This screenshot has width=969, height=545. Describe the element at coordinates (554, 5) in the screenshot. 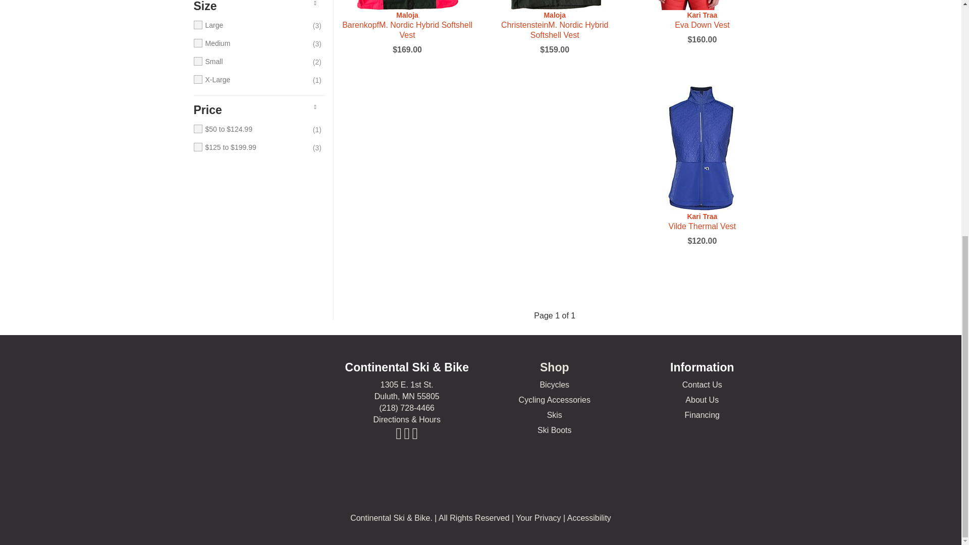

I see `Maloja ChristensteinM. Nordic Hybrid Softshell Vest` at that location.